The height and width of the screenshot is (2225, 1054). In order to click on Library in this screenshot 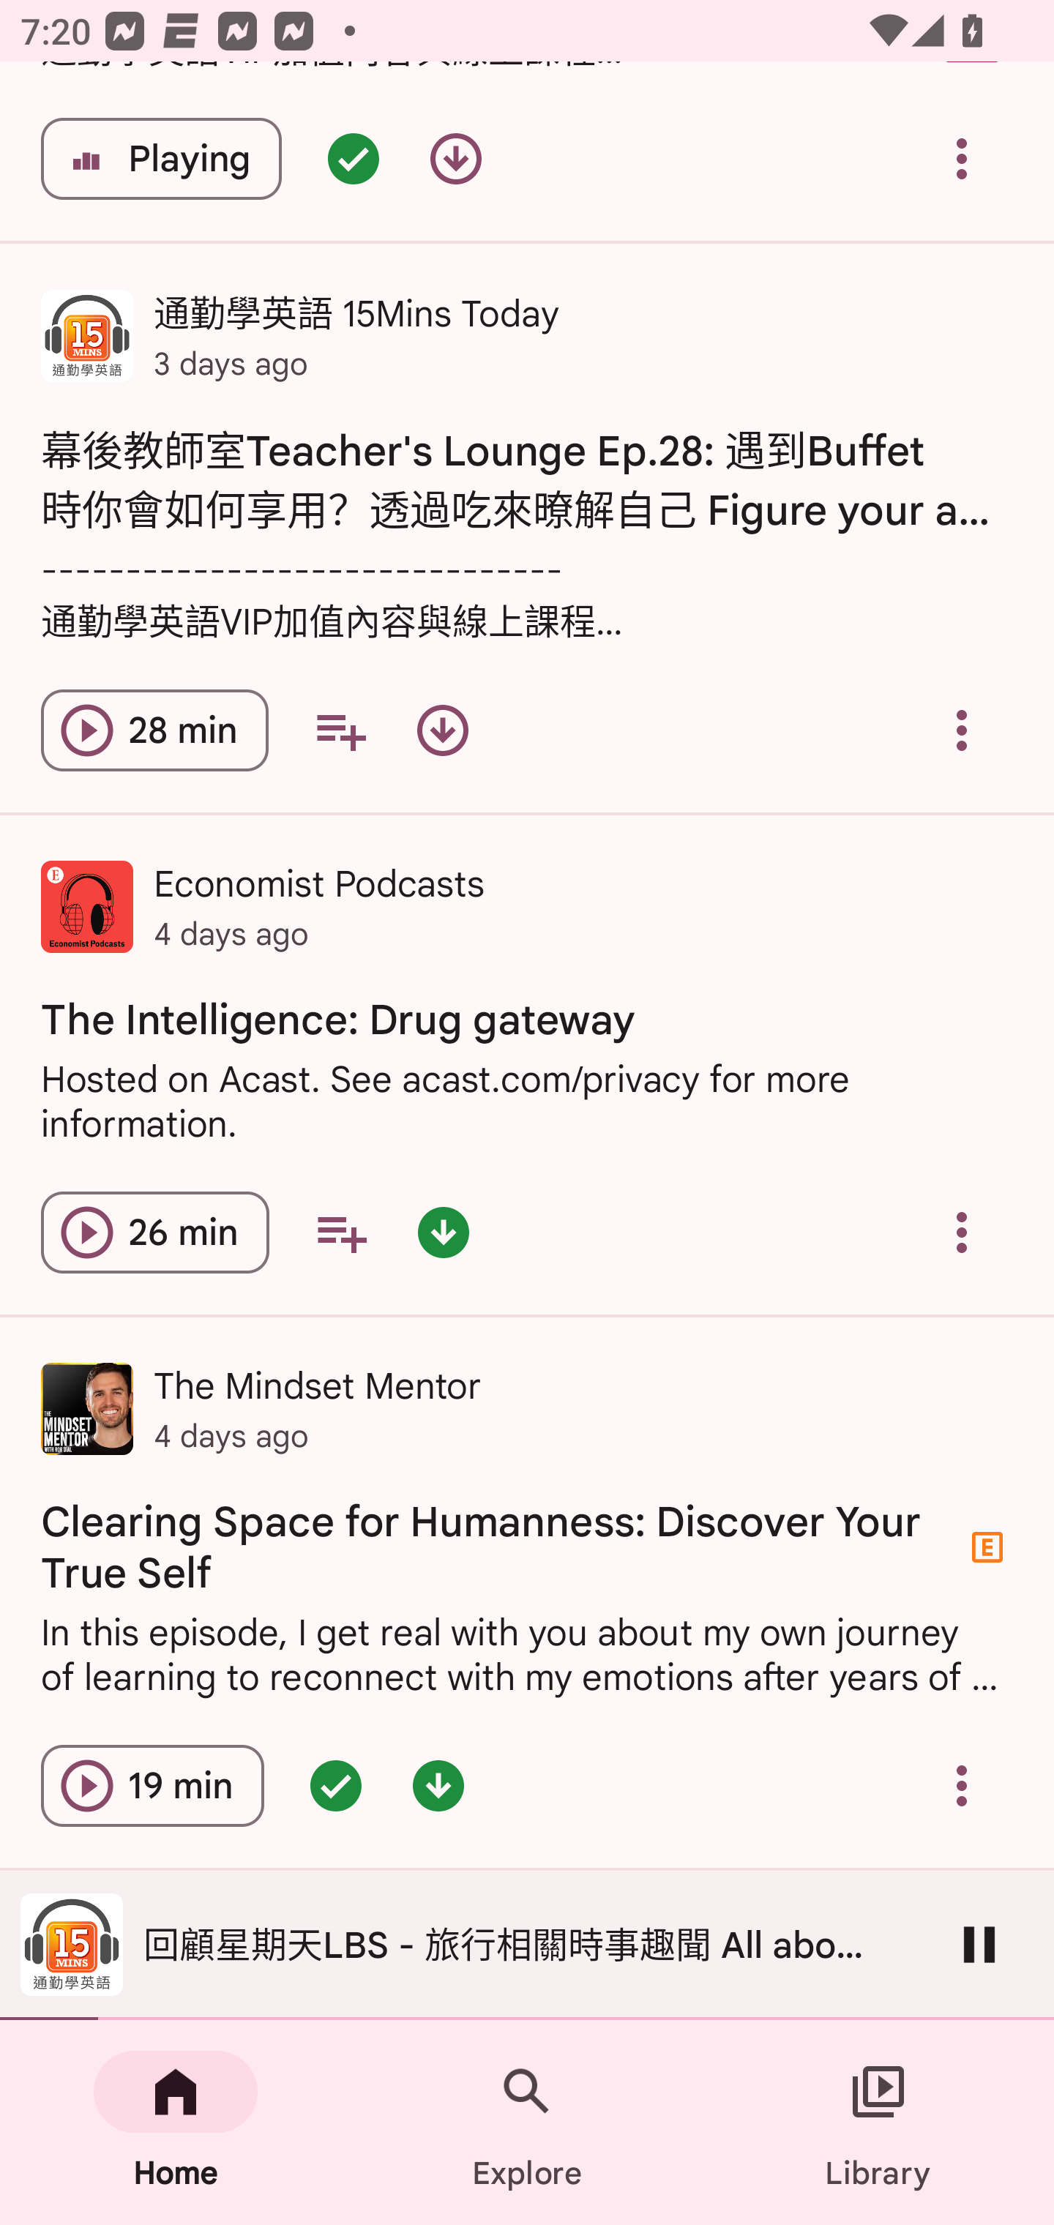, I will do `click(878, 2123)`.